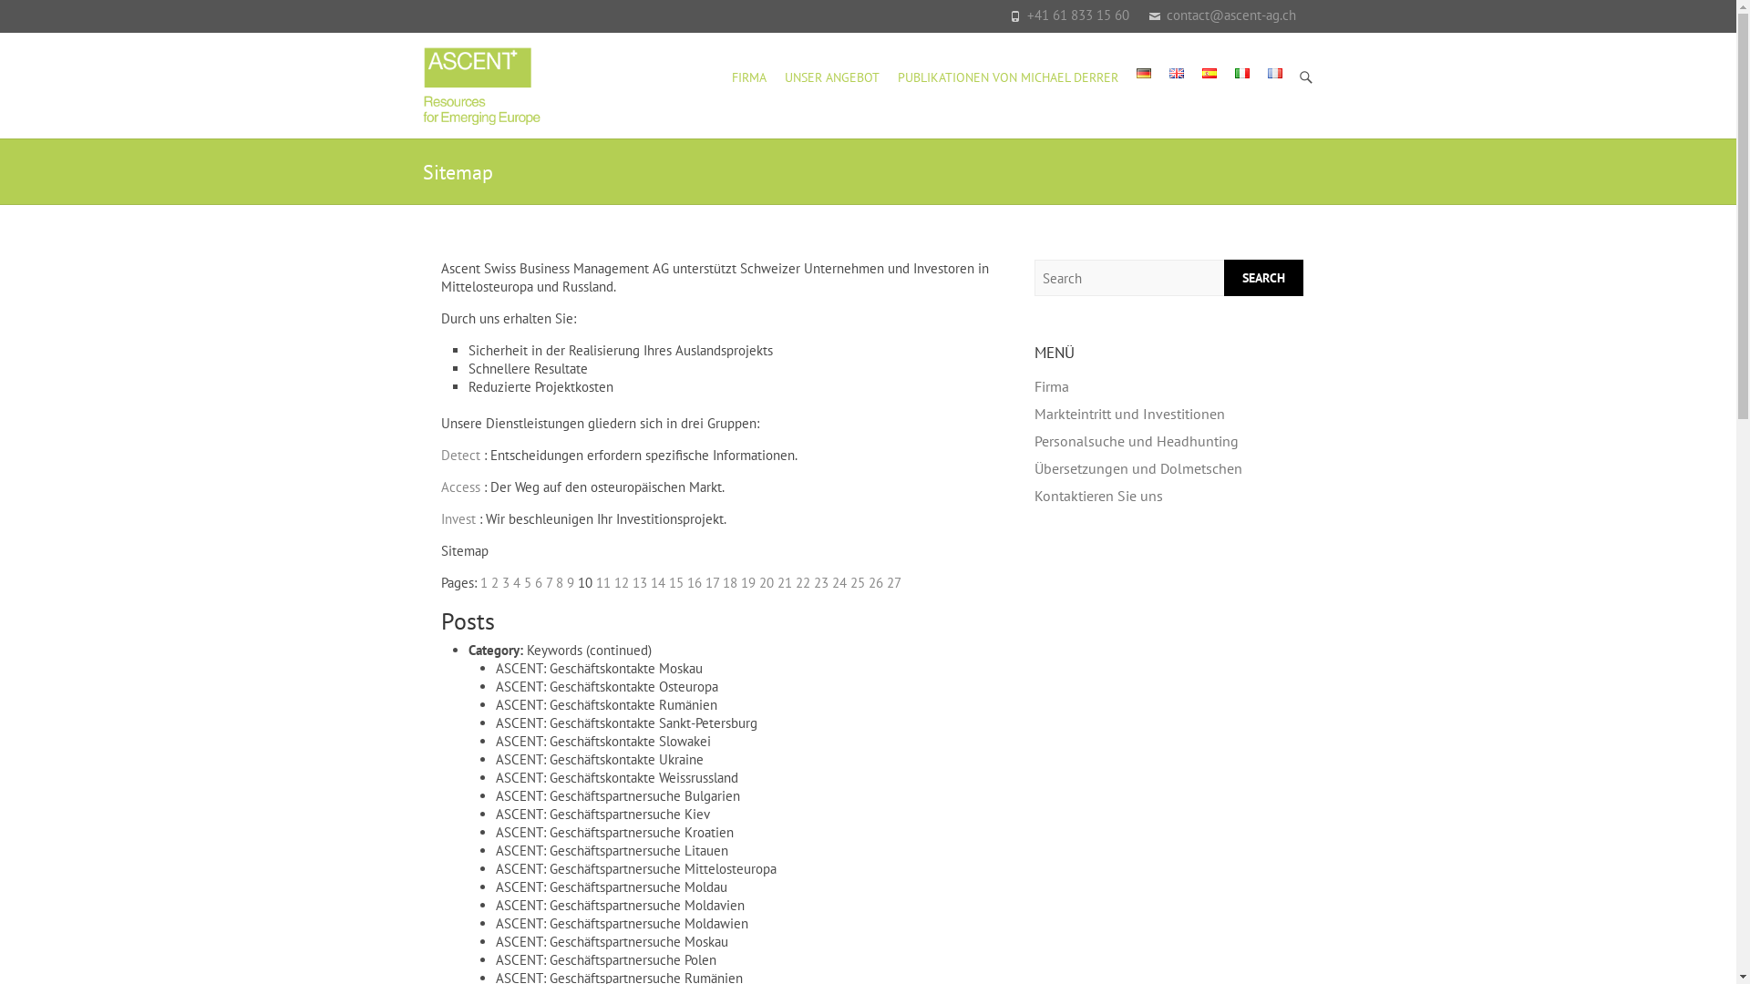 The height and width of the screenshot is (984, 1750). What do you see at coordinates (516, 583) in the screenshot?
I see `4` at bounding box center [516, 583].